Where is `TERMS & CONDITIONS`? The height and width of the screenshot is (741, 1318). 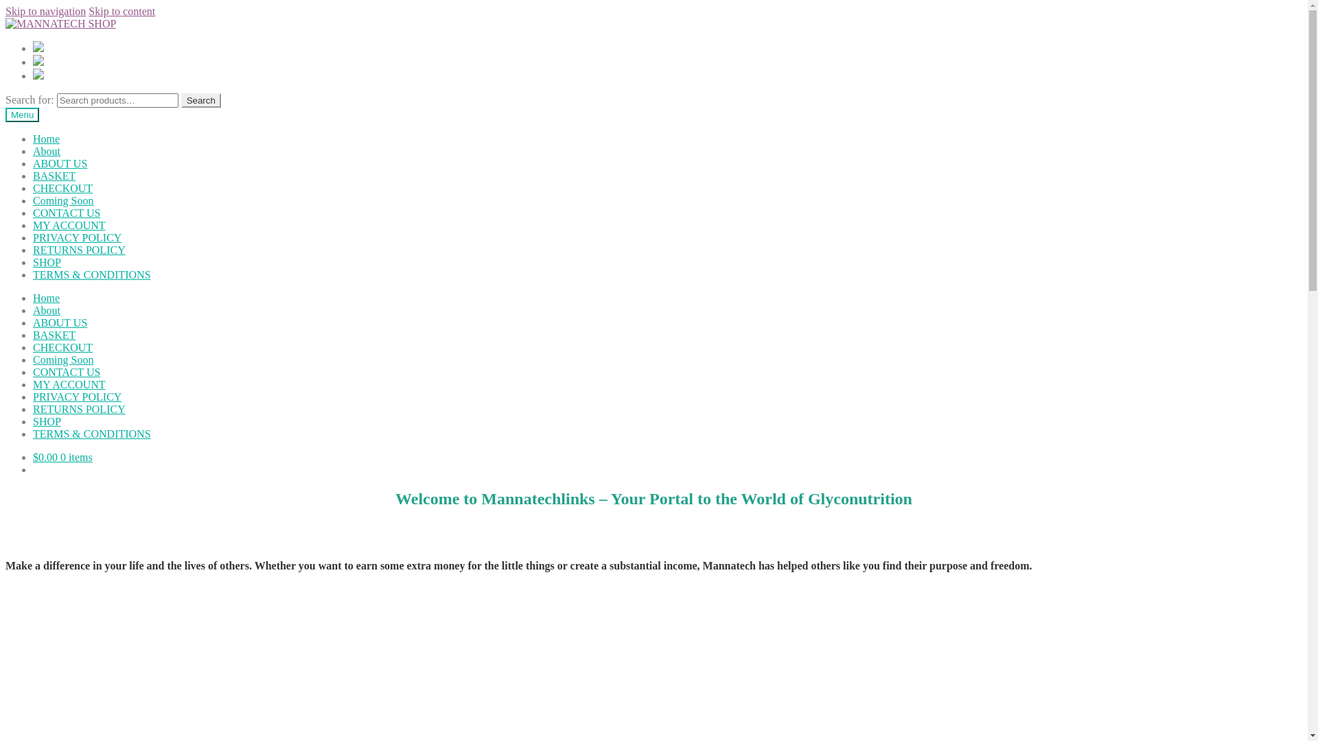 TERMS & CONDITIONS is located at coordinates (92, 434).